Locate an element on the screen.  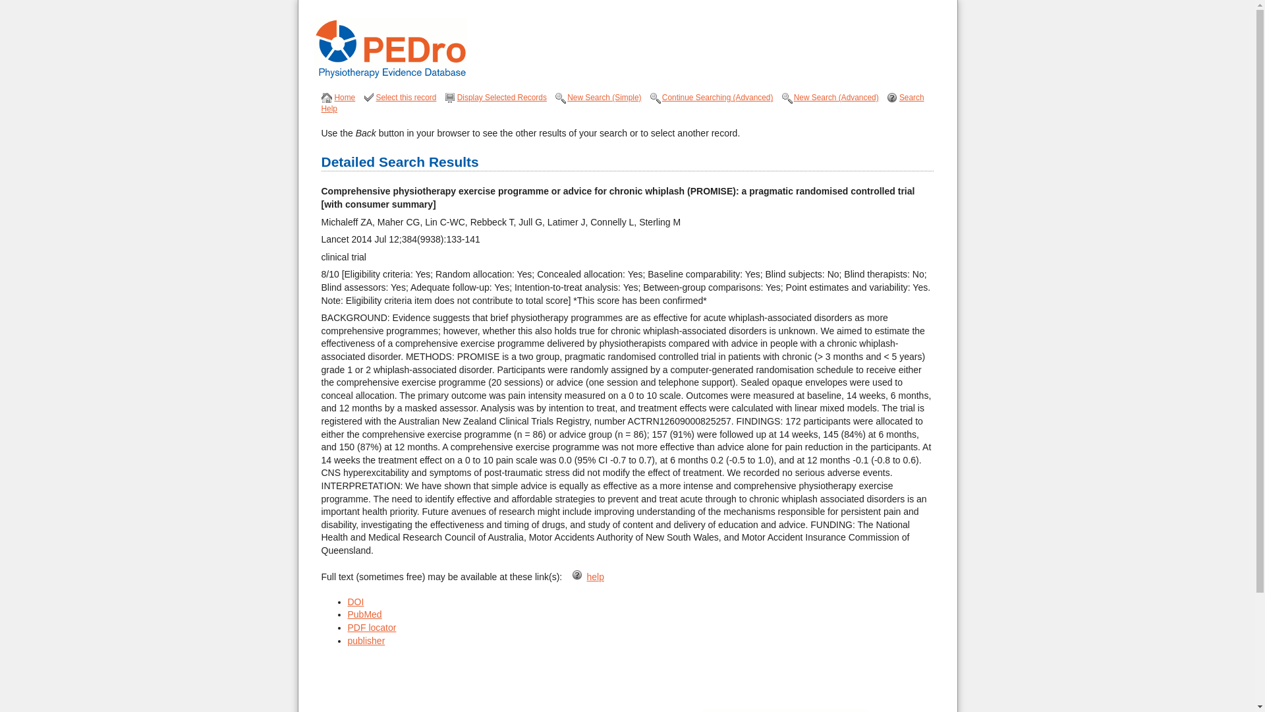
New Search (Simple) is located at coordinates (604, 98).